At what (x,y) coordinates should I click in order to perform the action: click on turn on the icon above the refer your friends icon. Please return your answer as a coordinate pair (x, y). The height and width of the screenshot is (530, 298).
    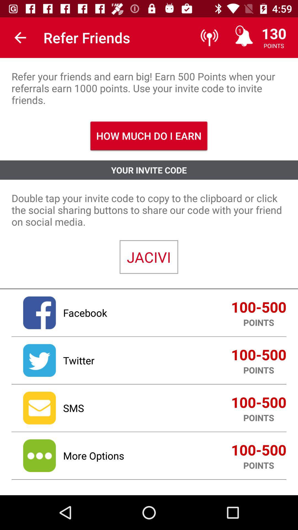
    Looking at the image, I should click on (20, 38).